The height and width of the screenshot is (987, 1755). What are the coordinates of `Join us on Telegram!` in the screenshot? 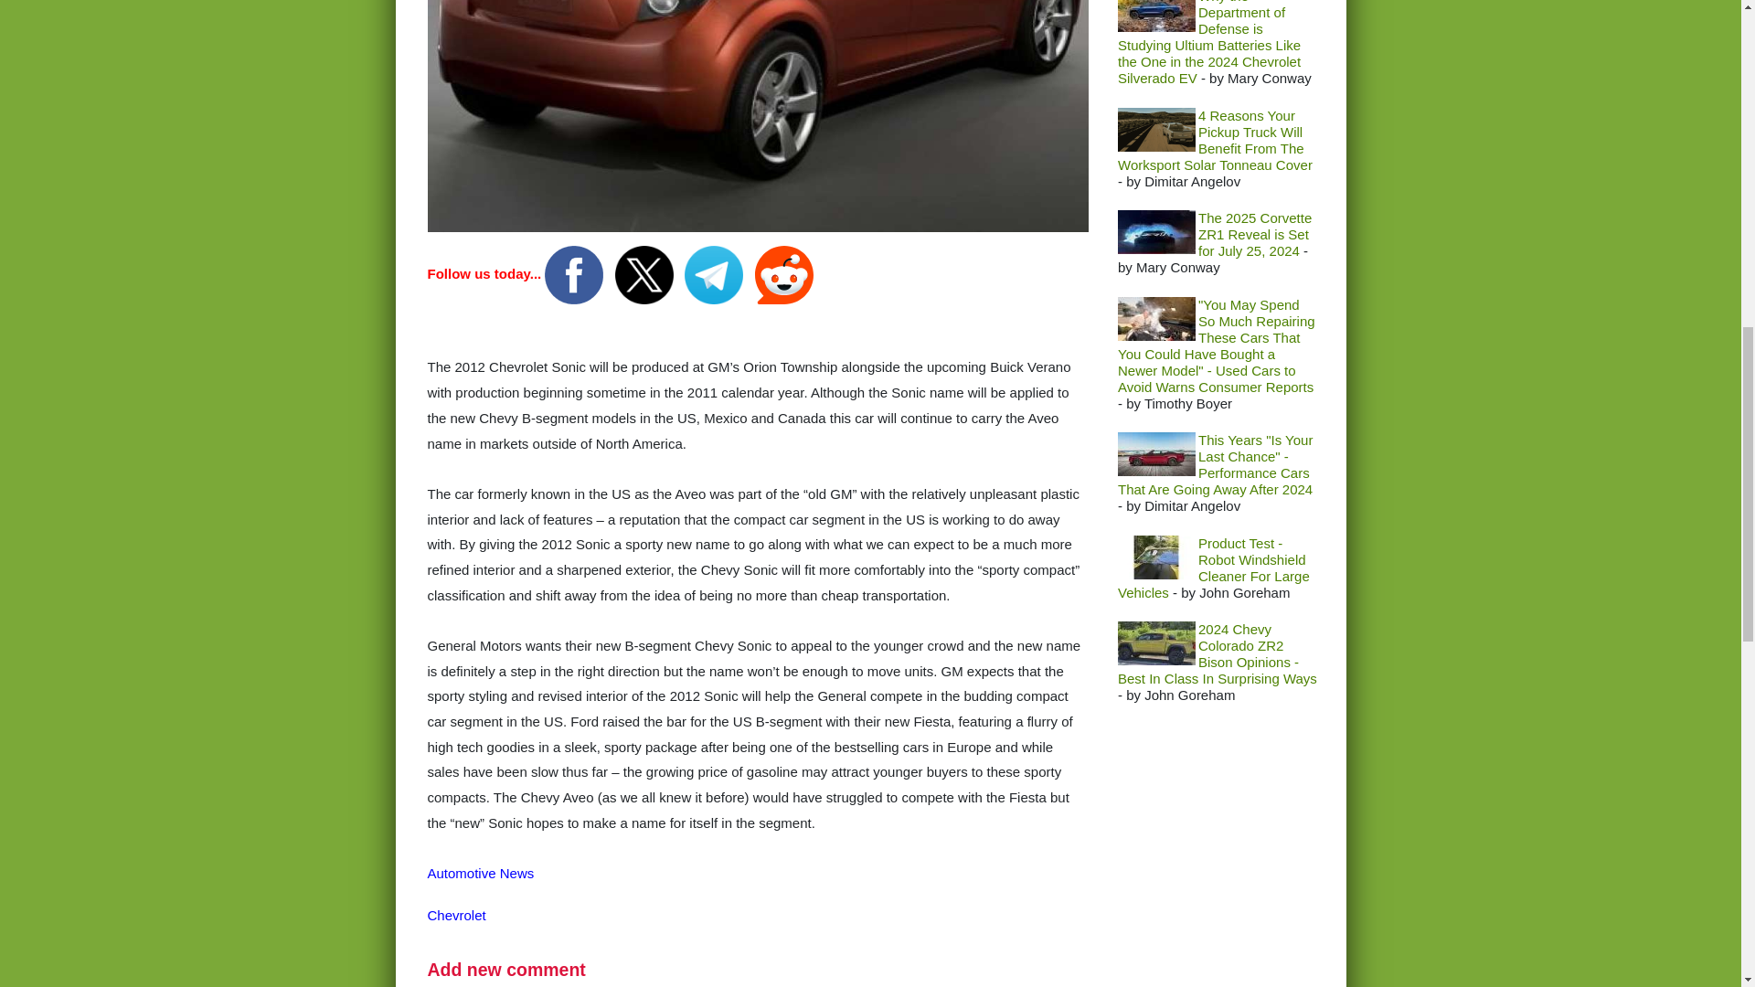 It's located at (715, 272).